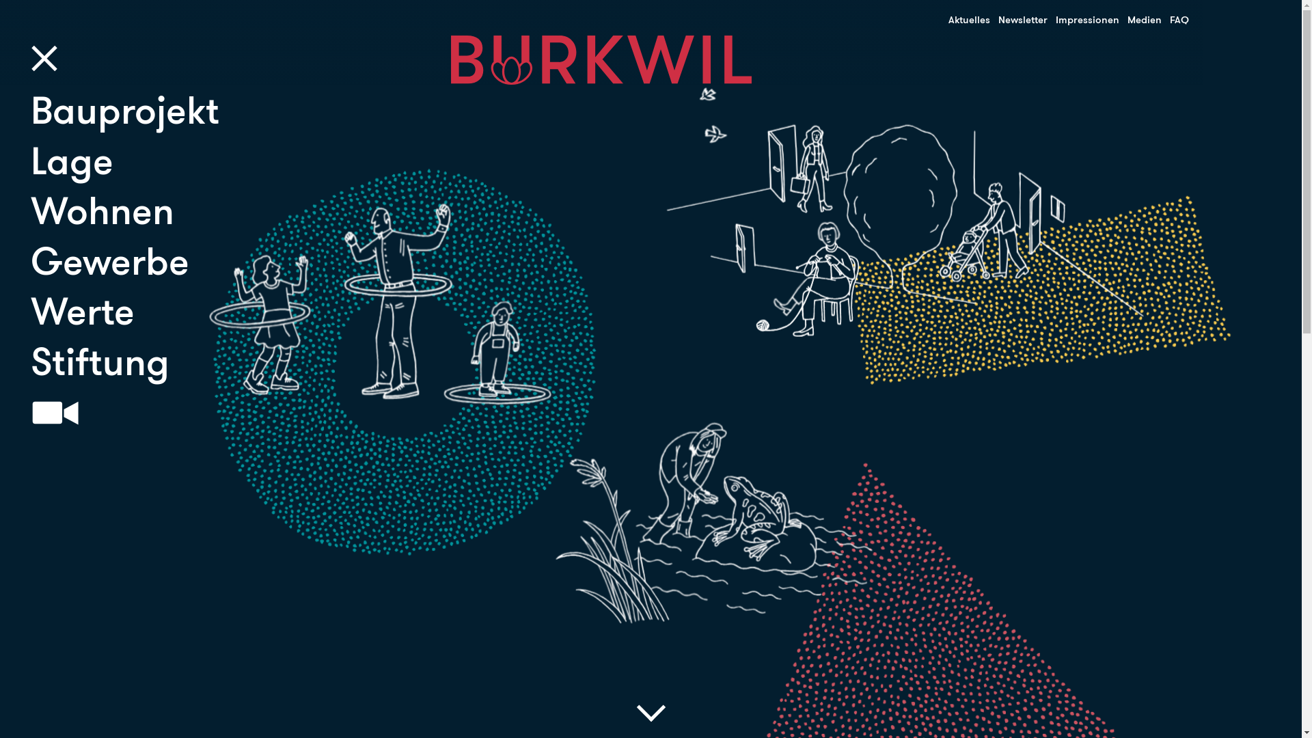 This screenshot has width=1312, height=738. I want to click on Bauprojekt, so click(123, 111).